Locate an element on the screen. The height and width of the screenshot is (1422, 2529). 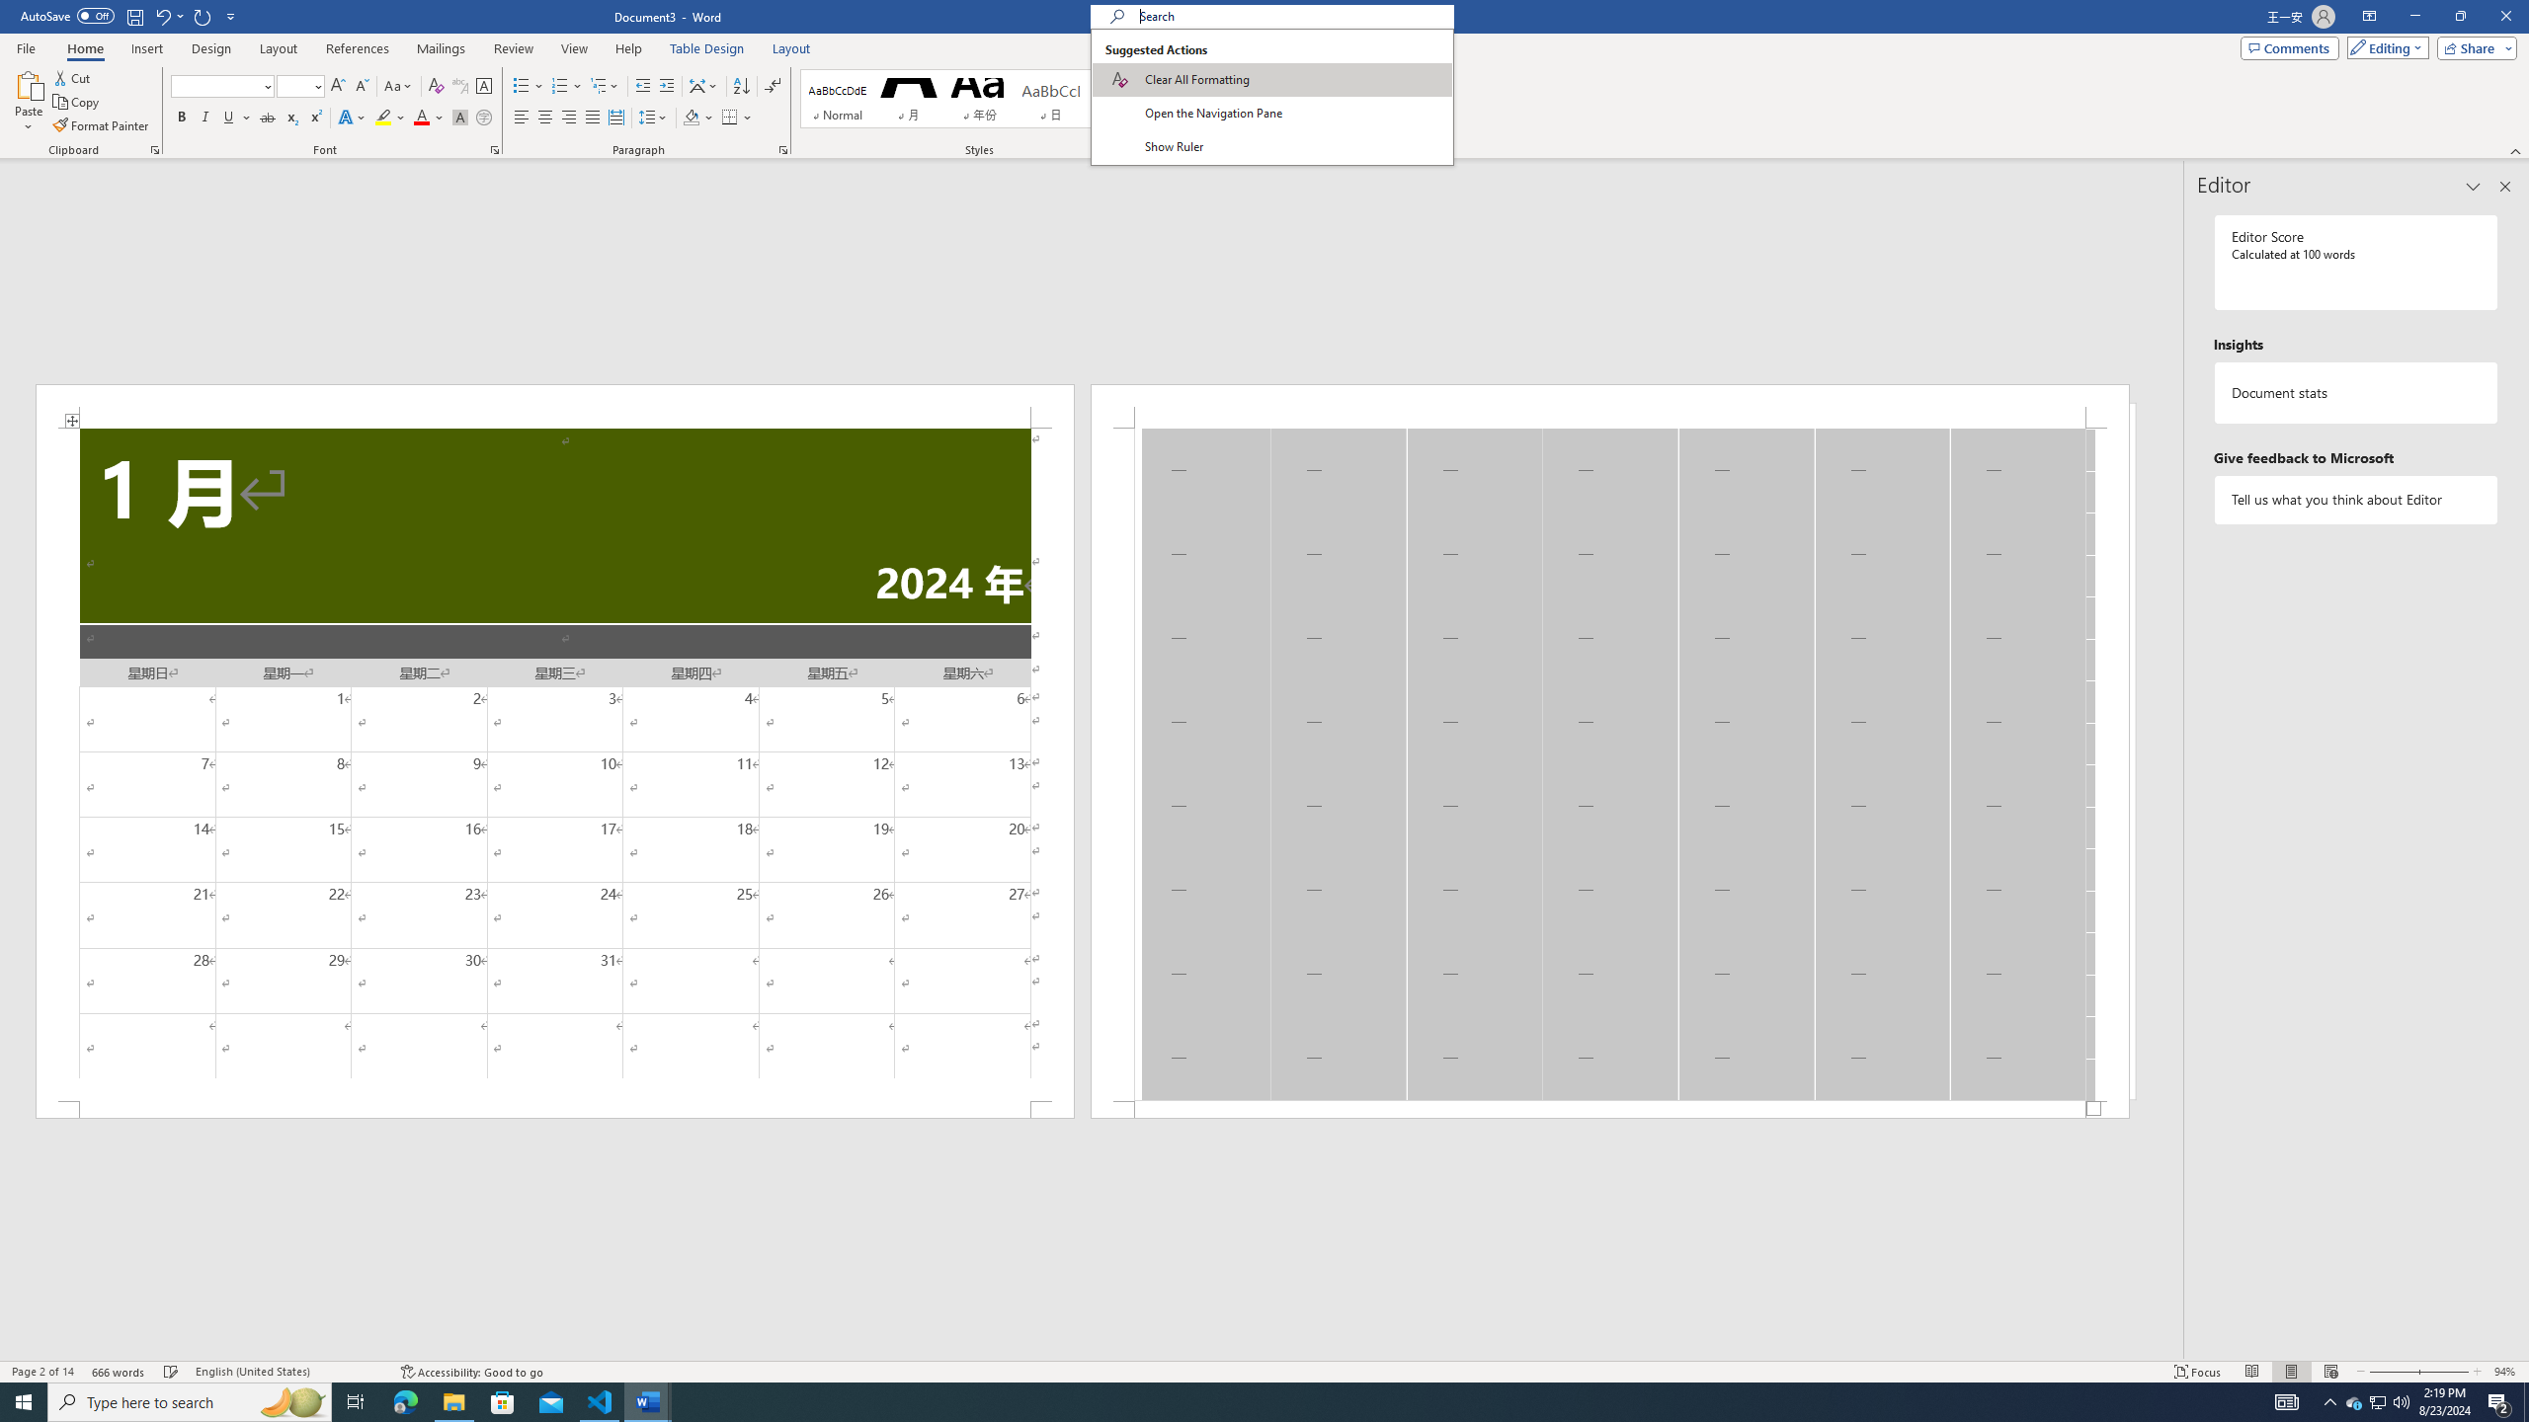
Layout is located at coordinates (791, 48).